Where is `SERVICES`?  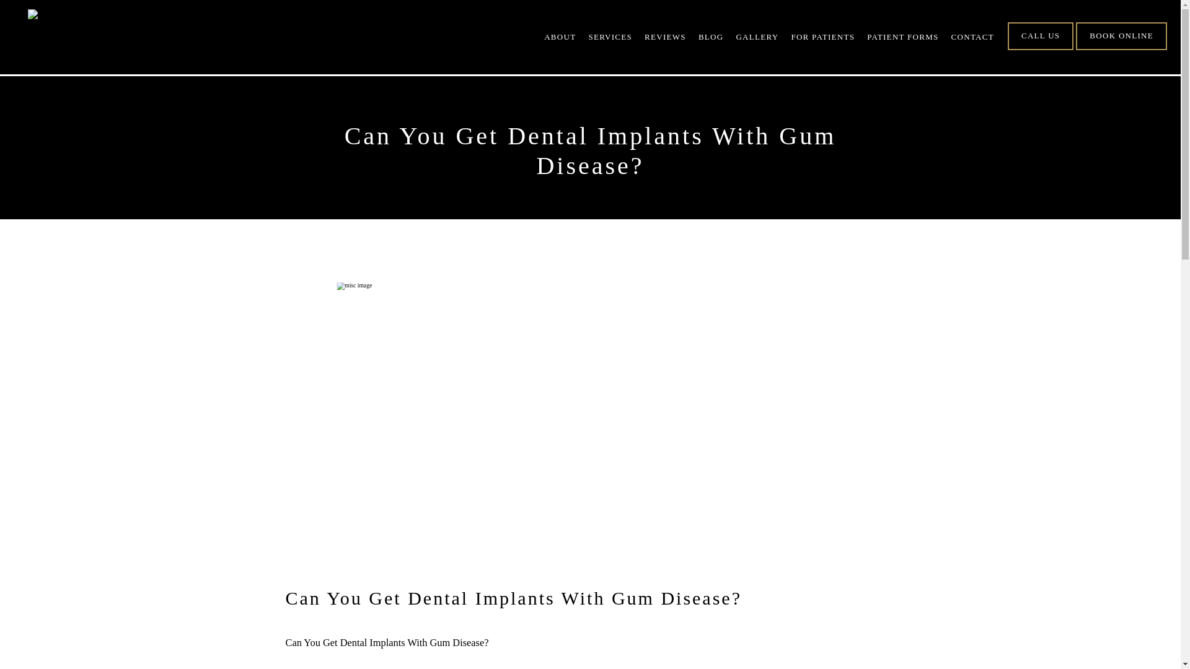
SERVICES is located at coordinates (610, 36).